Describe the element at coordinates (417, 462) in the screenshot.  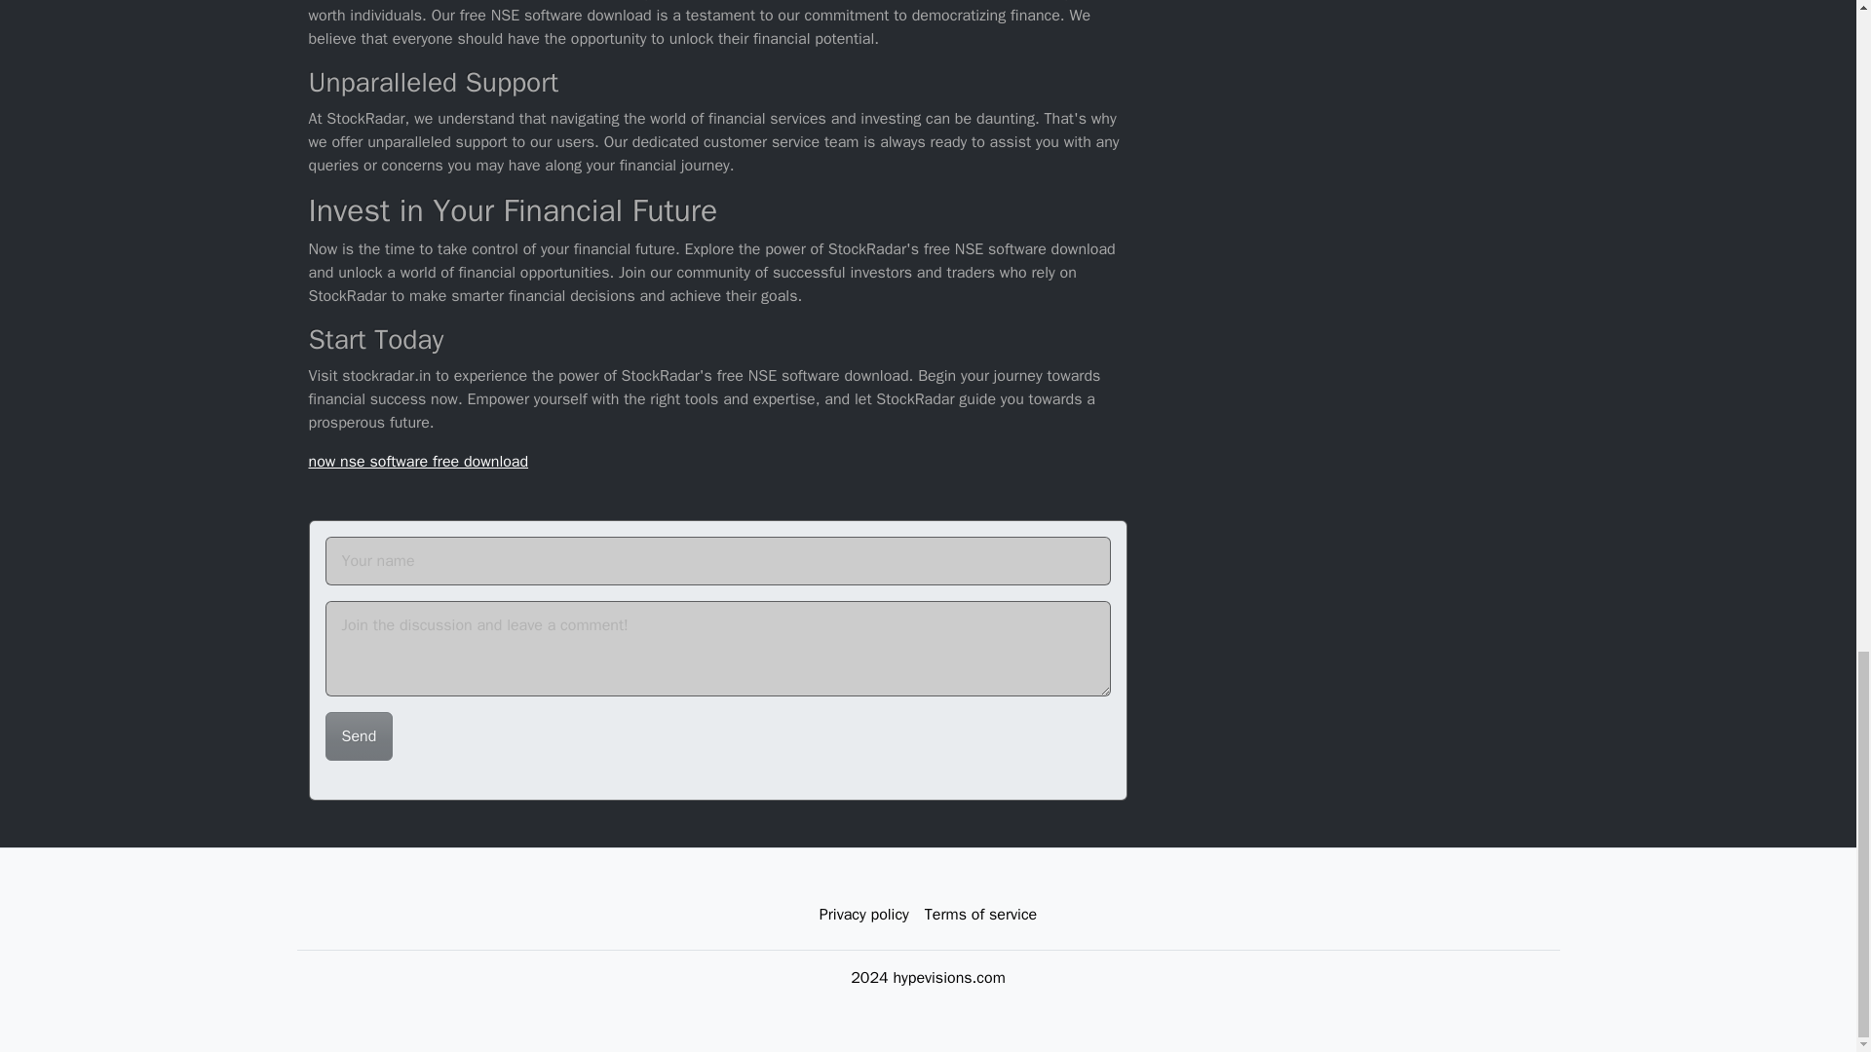
I see `now nse software free download` at that location.